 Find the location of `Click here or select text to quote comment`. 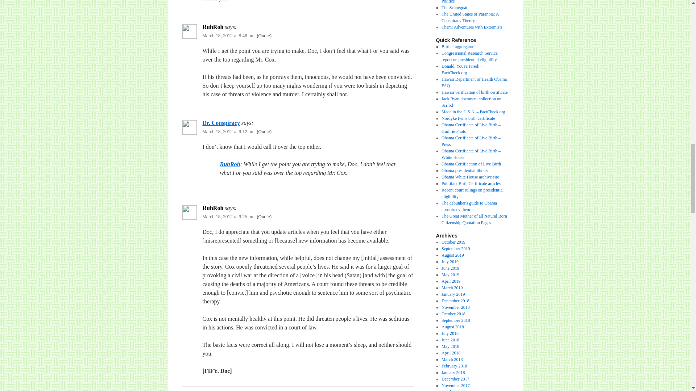

Click here or select text to quote comment is located at coordinates (264, 216).